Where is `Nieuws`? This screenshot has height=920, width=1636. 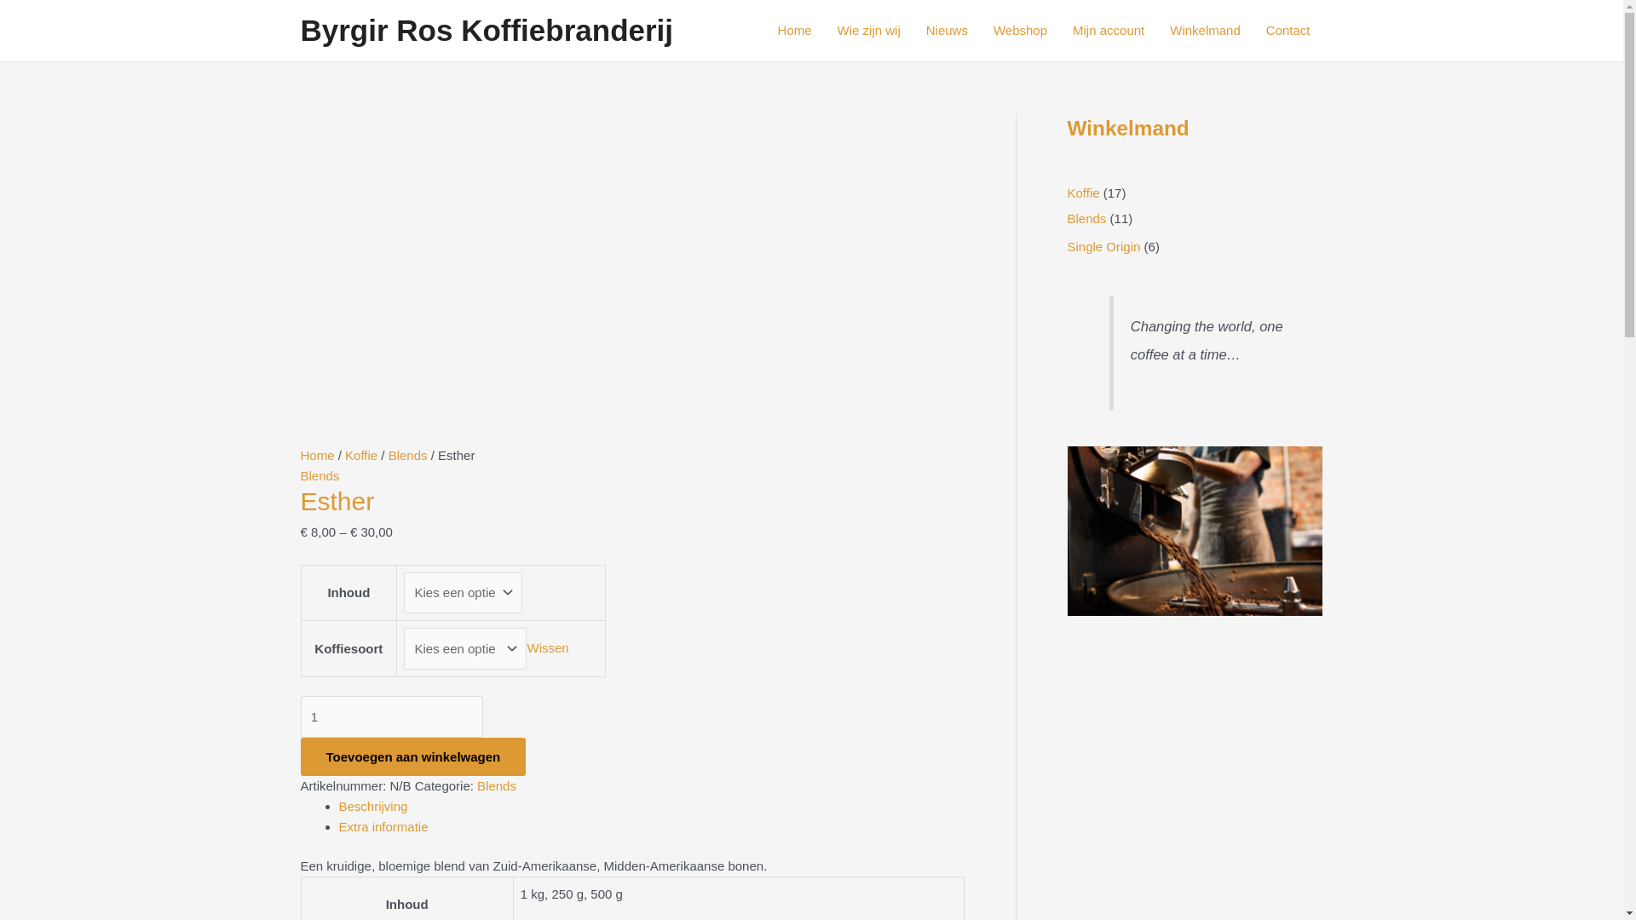
Nieuws is located at coordinates (948, 31).